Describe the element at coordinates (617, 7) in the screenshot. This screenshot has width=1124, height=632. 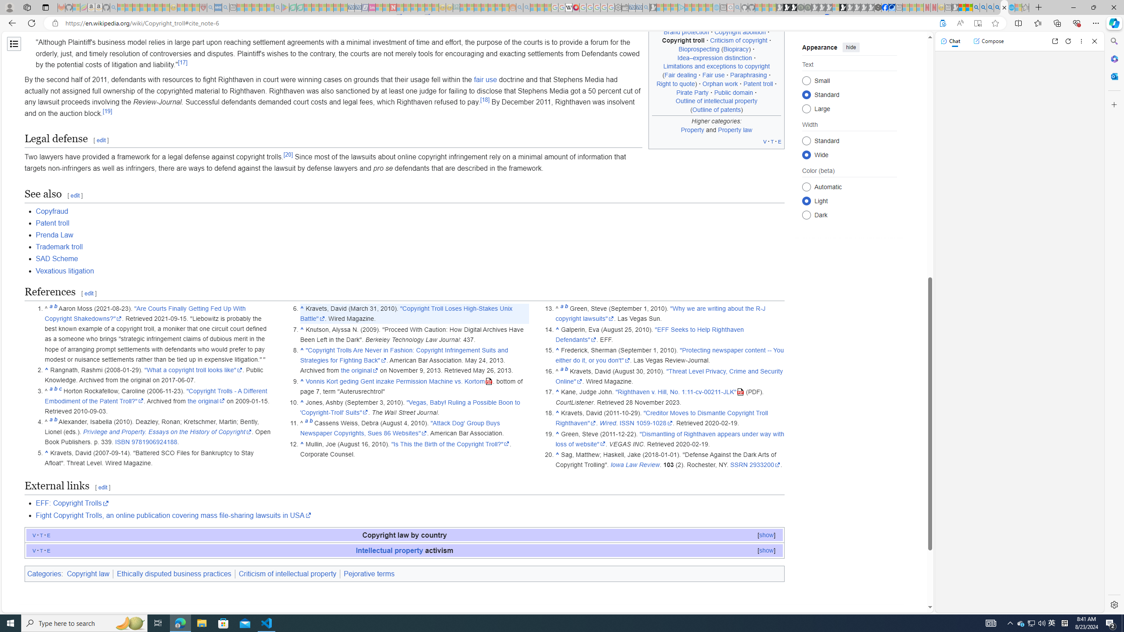
I see `Settings - Sleeping` at that location.